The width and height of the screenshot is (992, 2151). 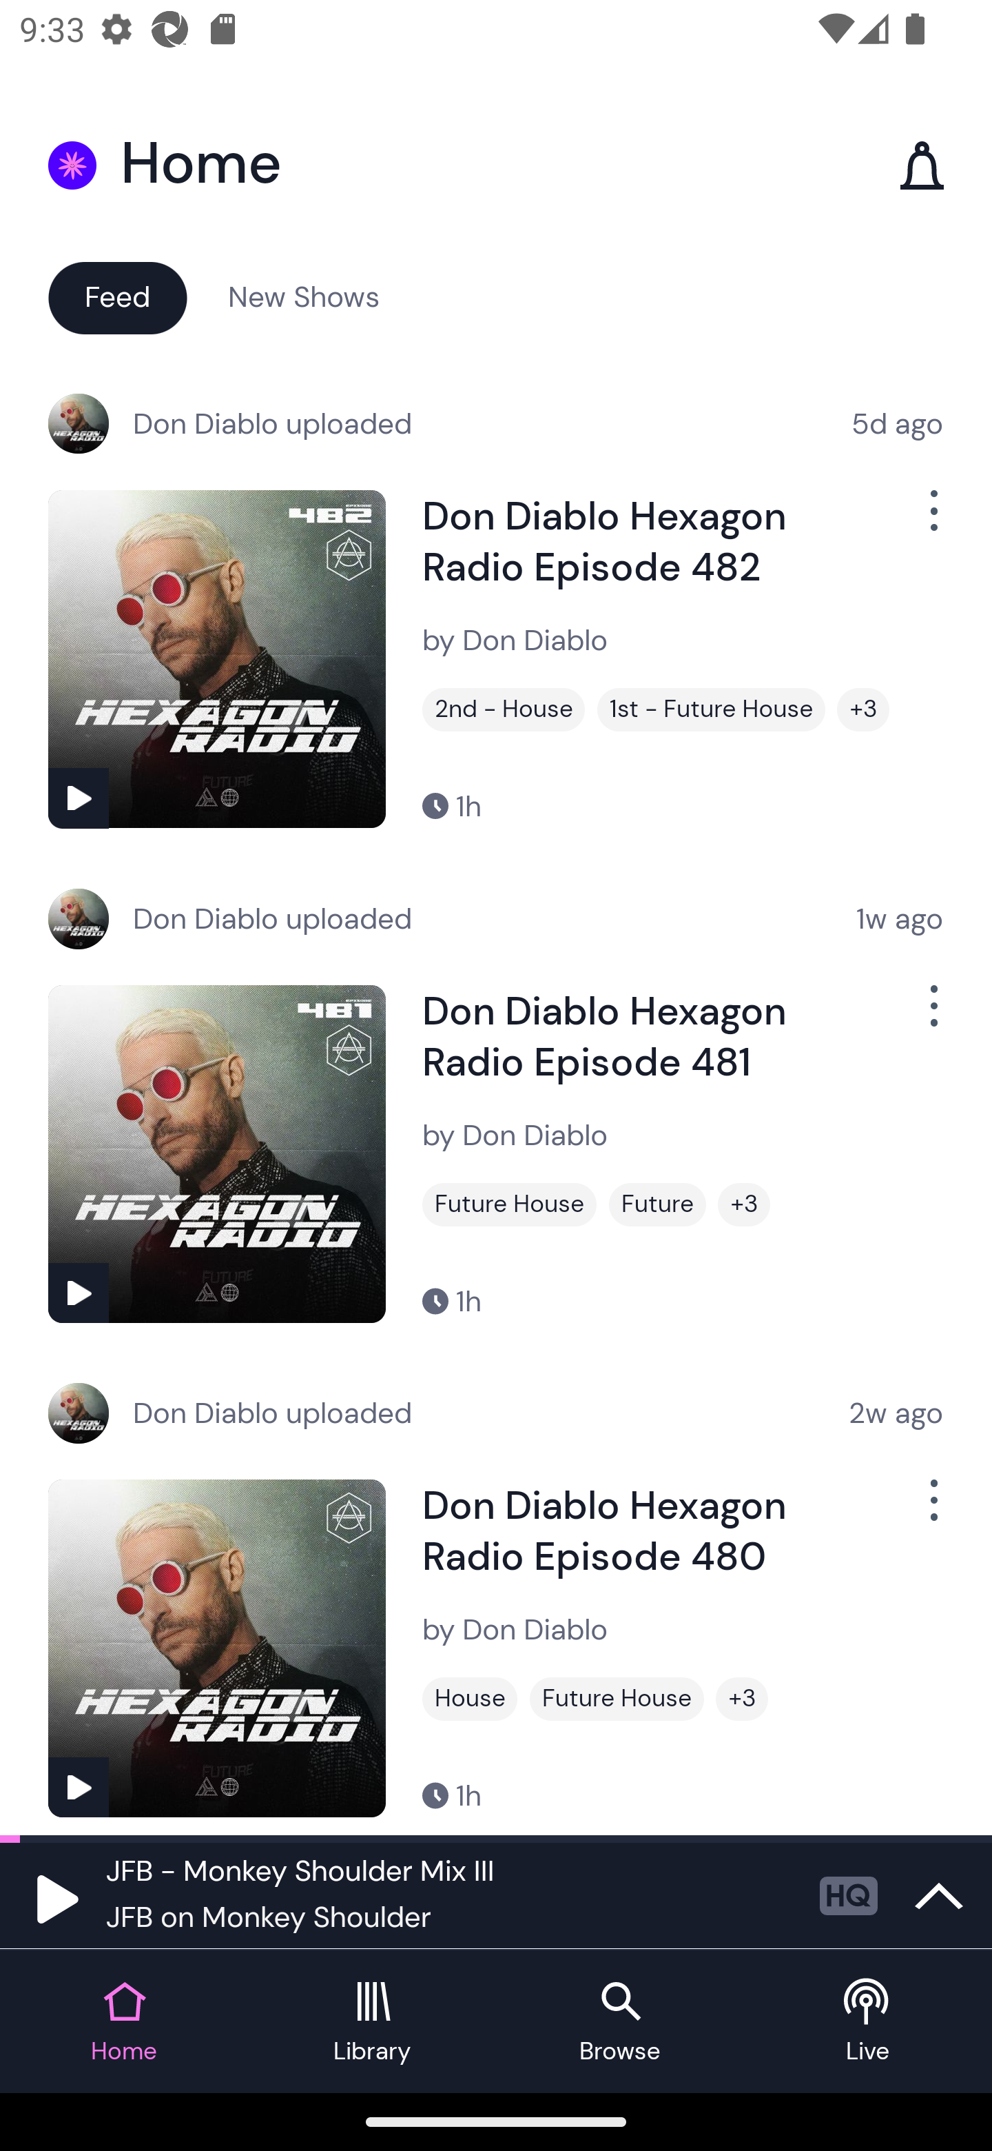 What do you see at coordinates (931, 1511) in the screenshot?
I see `Show Options Menu Button` at bounding box center [931, 1511].